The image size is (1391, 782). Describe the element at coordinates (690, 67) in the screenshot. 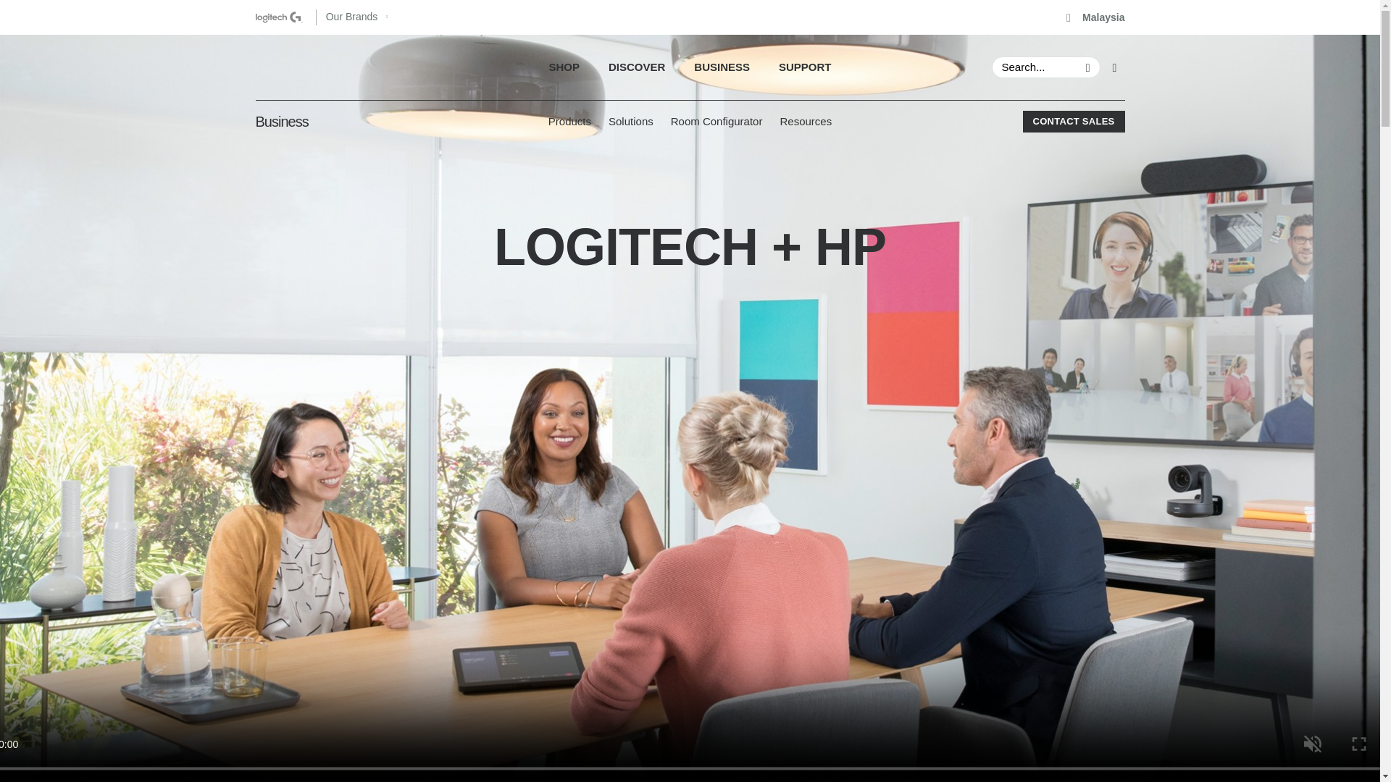

I see `SHOP` at that location.